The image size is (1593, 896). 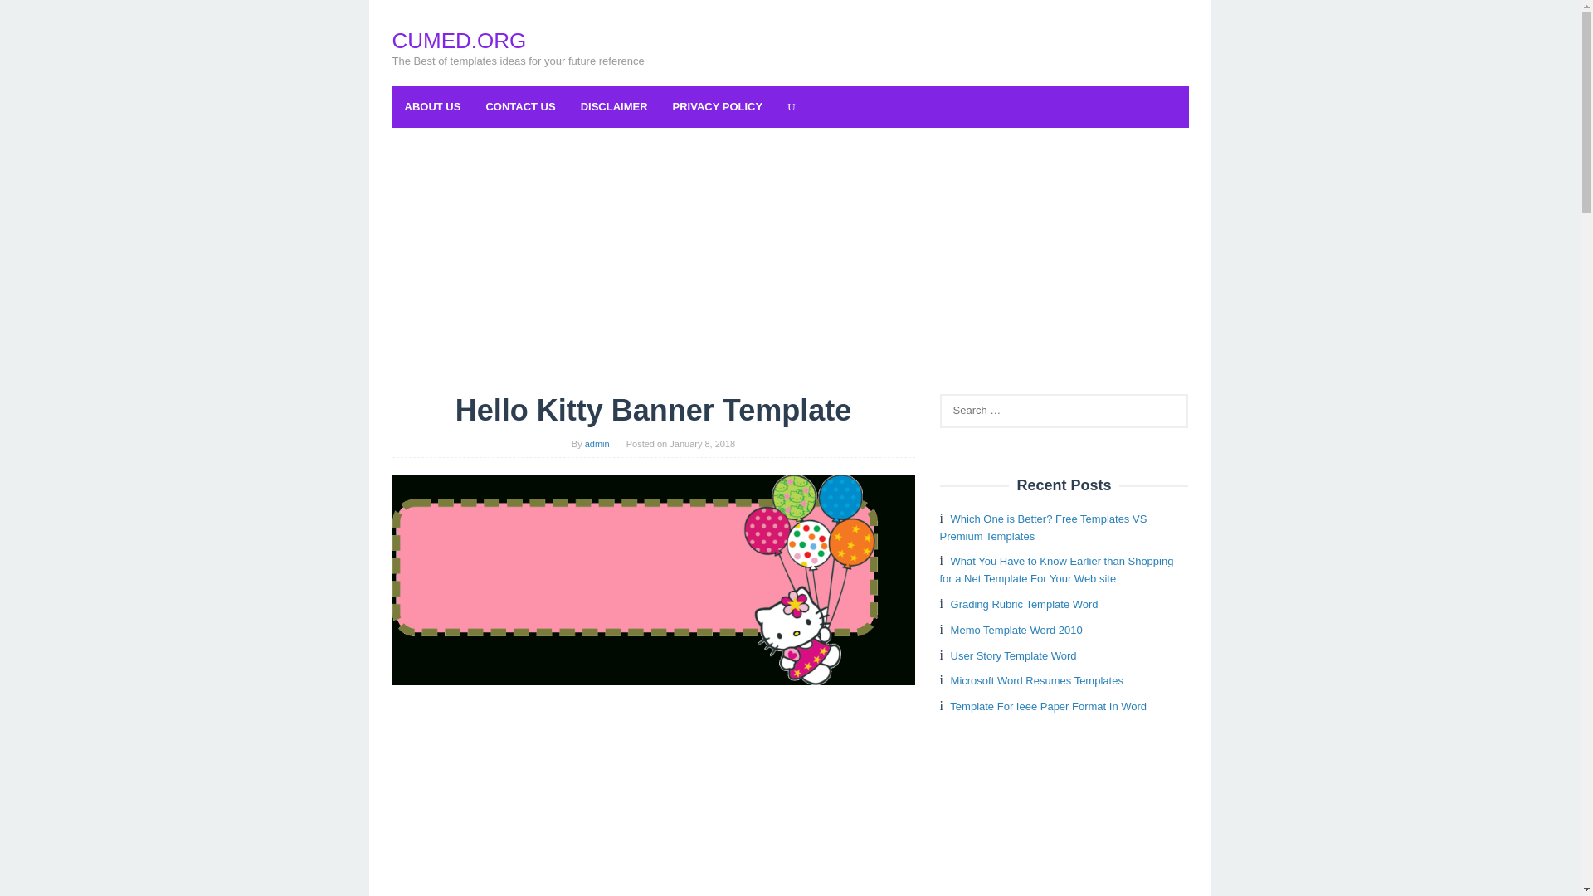 I want to click on Search, so click(x=30, y=17).